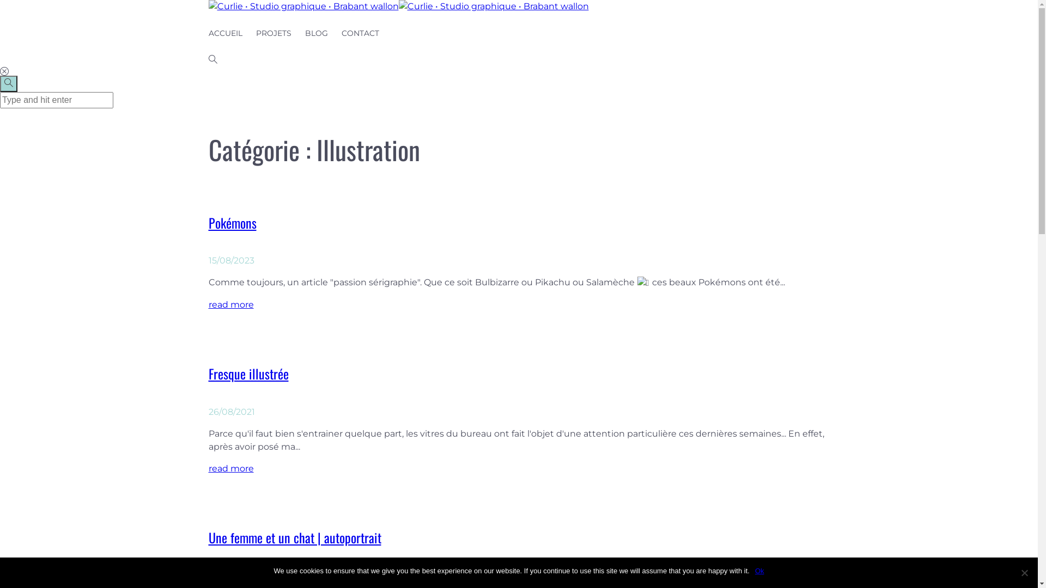  Describe the element at coordinates (759, 571) in the screenshot. I see `Ok` at that location.